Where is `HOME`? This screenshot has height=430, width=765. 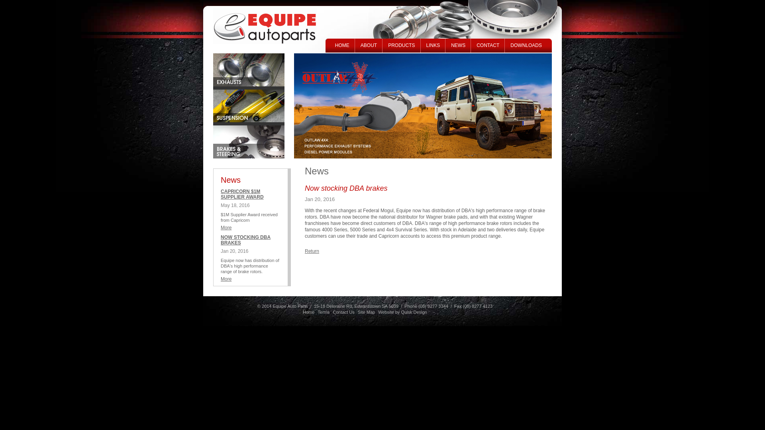
HOME is located at coordinates (342, 45).